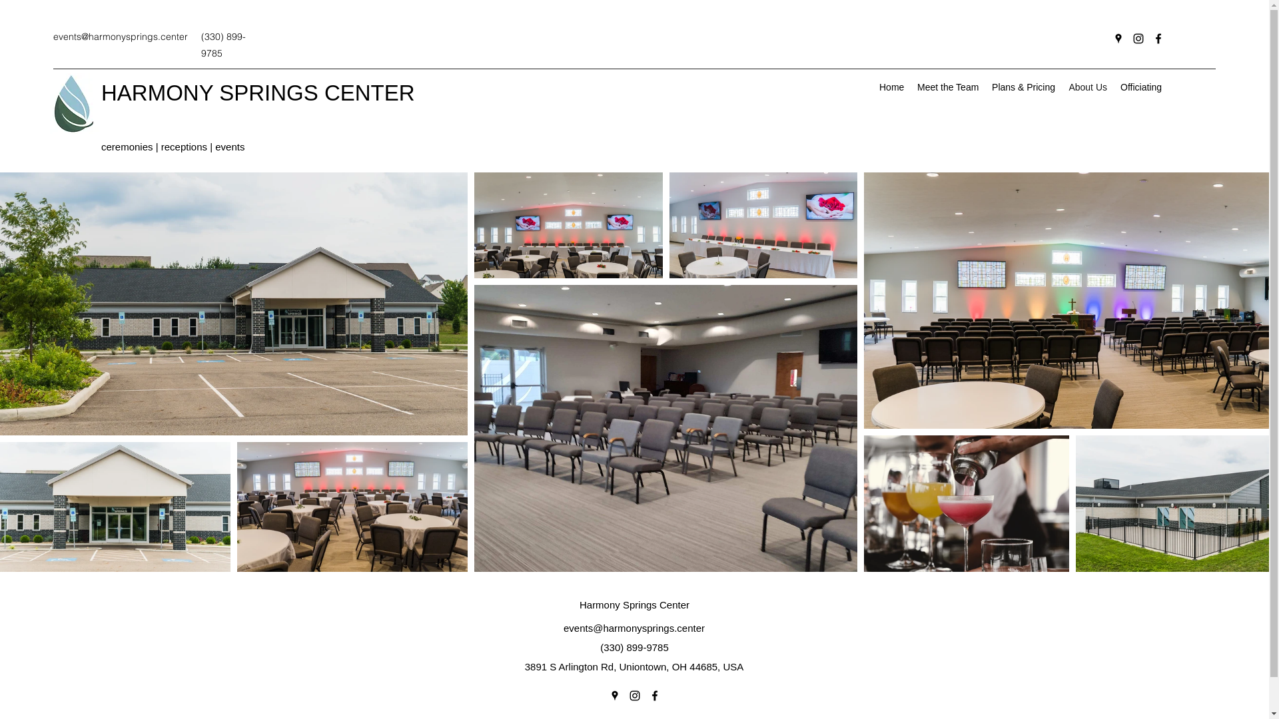  Describe the element at coordinates (1141, 87) in the screenshot. I see `Officiating` at that location.